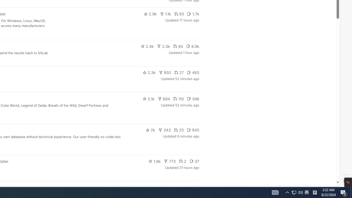  Describe the element at coordinates (166, 14) in the screenshot. I see `1.1k` at that location.